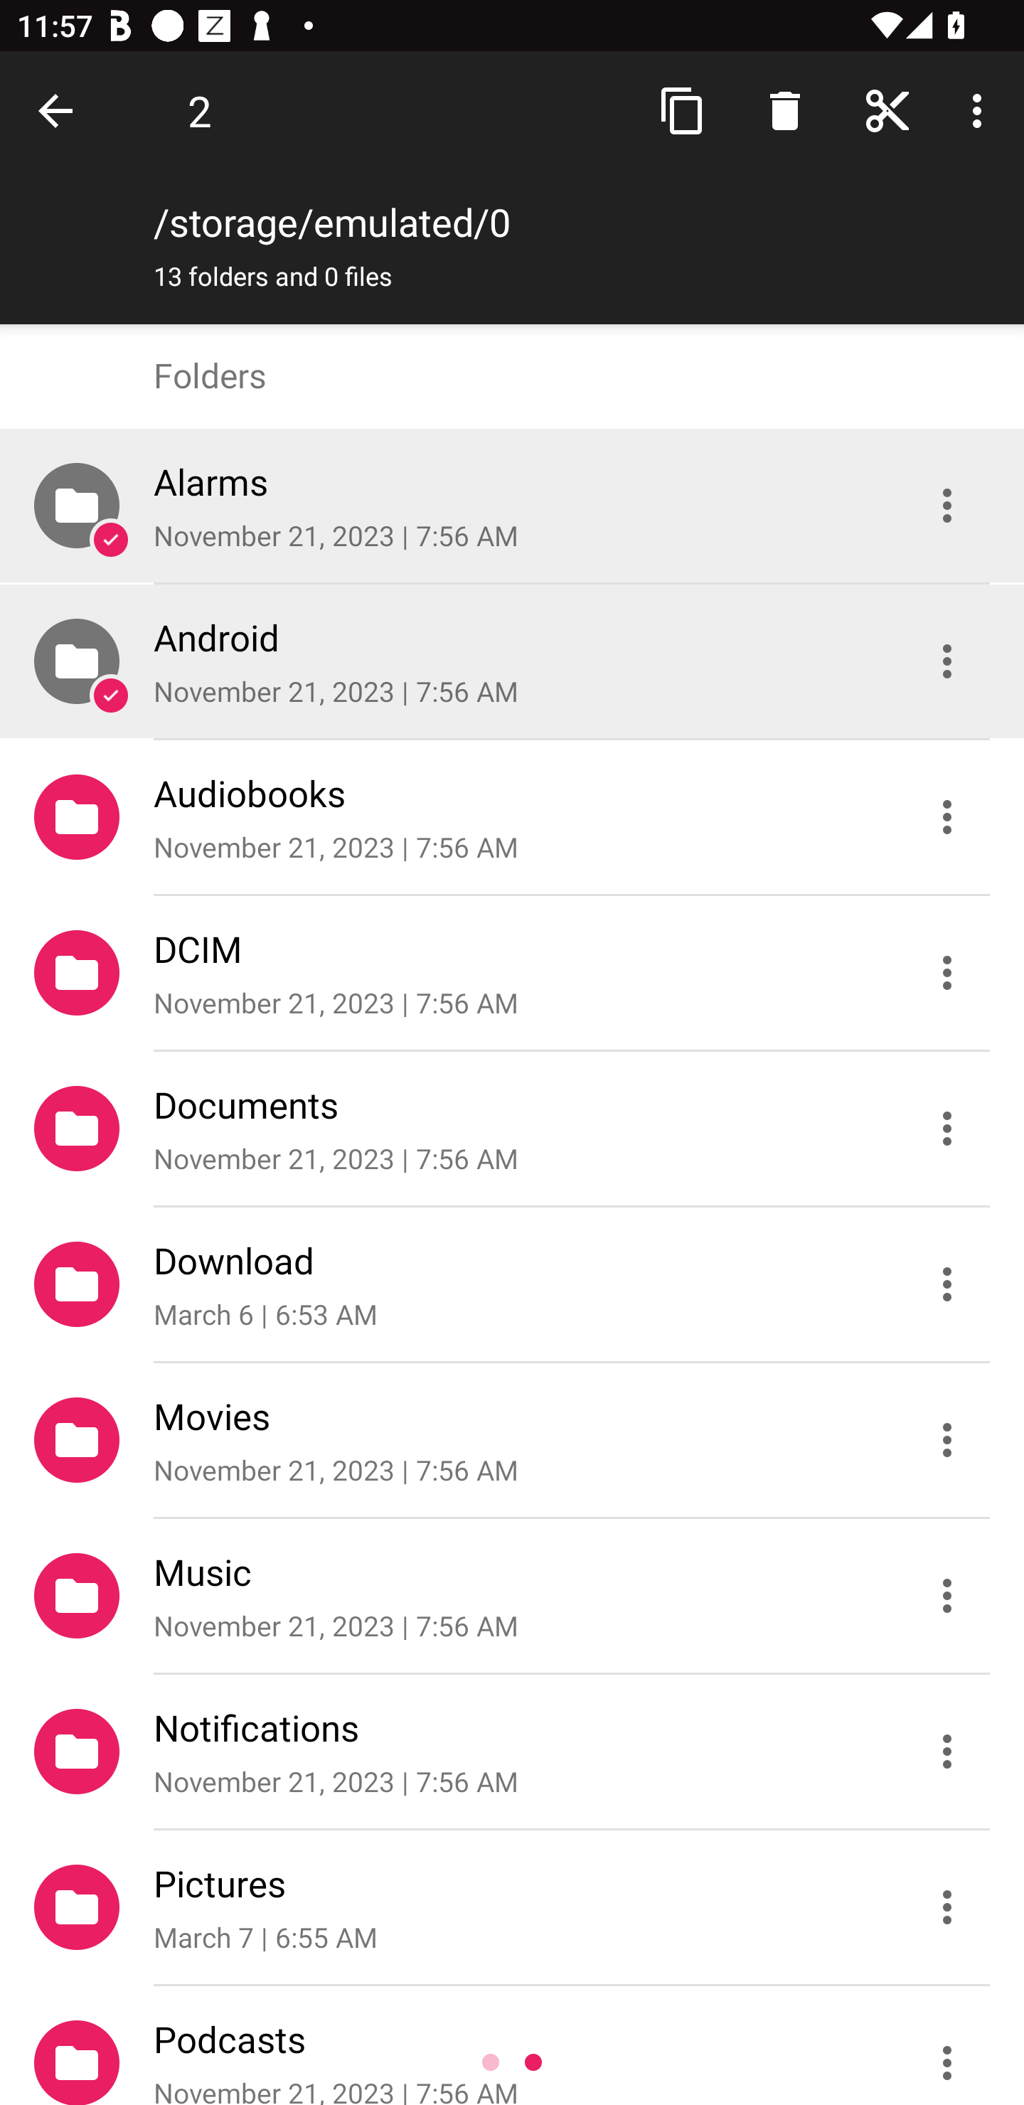 The image size is (1024, 2105). Describe the element at coordinates (512, 973) in the screenshot. I see `DCIM November 21, 2023 | 7:56 AM` at that location.